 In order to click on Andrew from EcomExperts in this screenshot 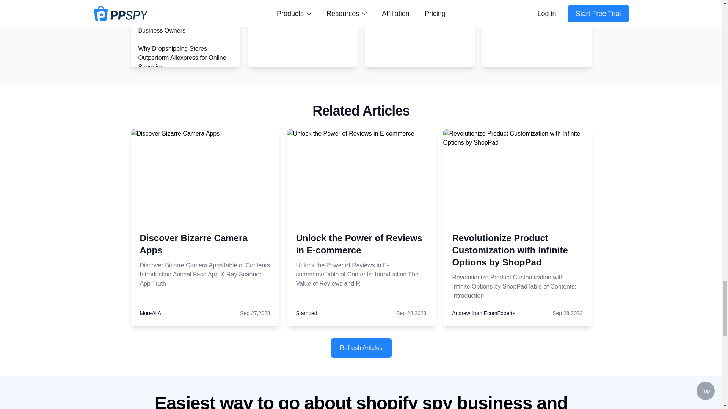, I will do `click(484, 313)`.